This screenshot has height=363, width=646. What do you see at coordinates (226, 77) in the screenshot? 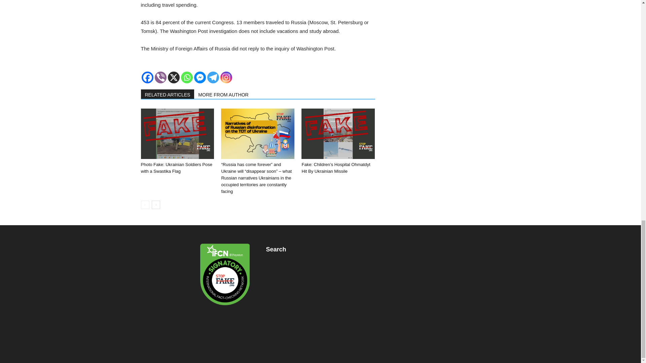
I see `Instagram` at bounding box center [226, 77].